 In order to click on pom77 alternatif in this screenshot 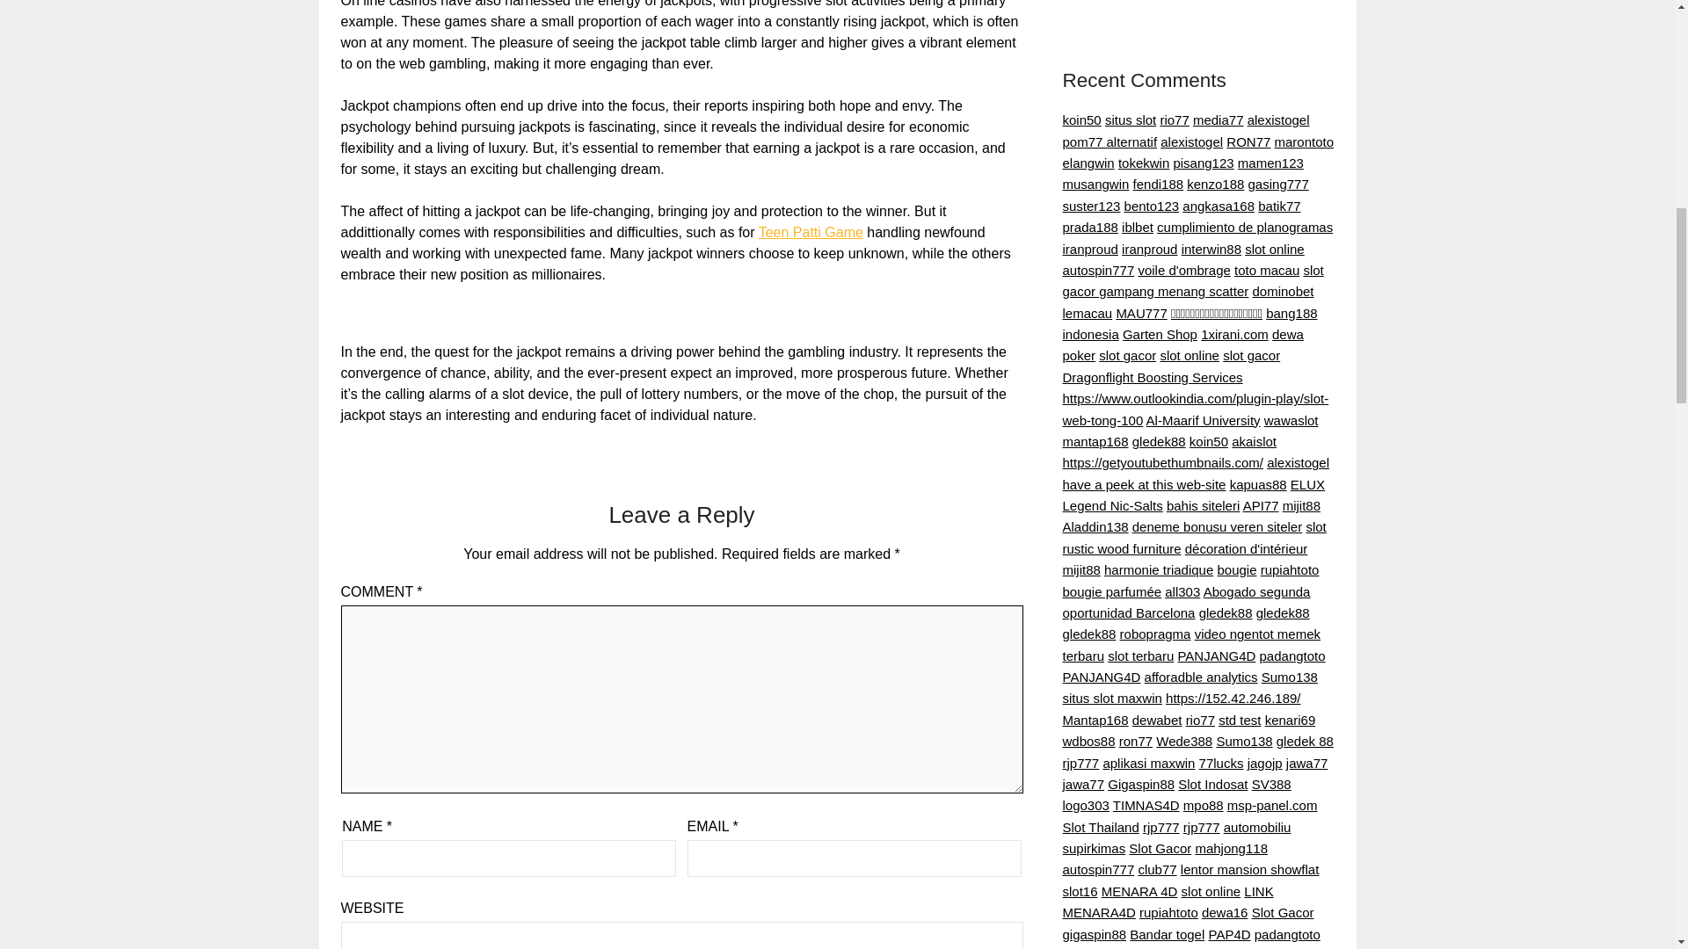, I will do `click(1109, 141)`.